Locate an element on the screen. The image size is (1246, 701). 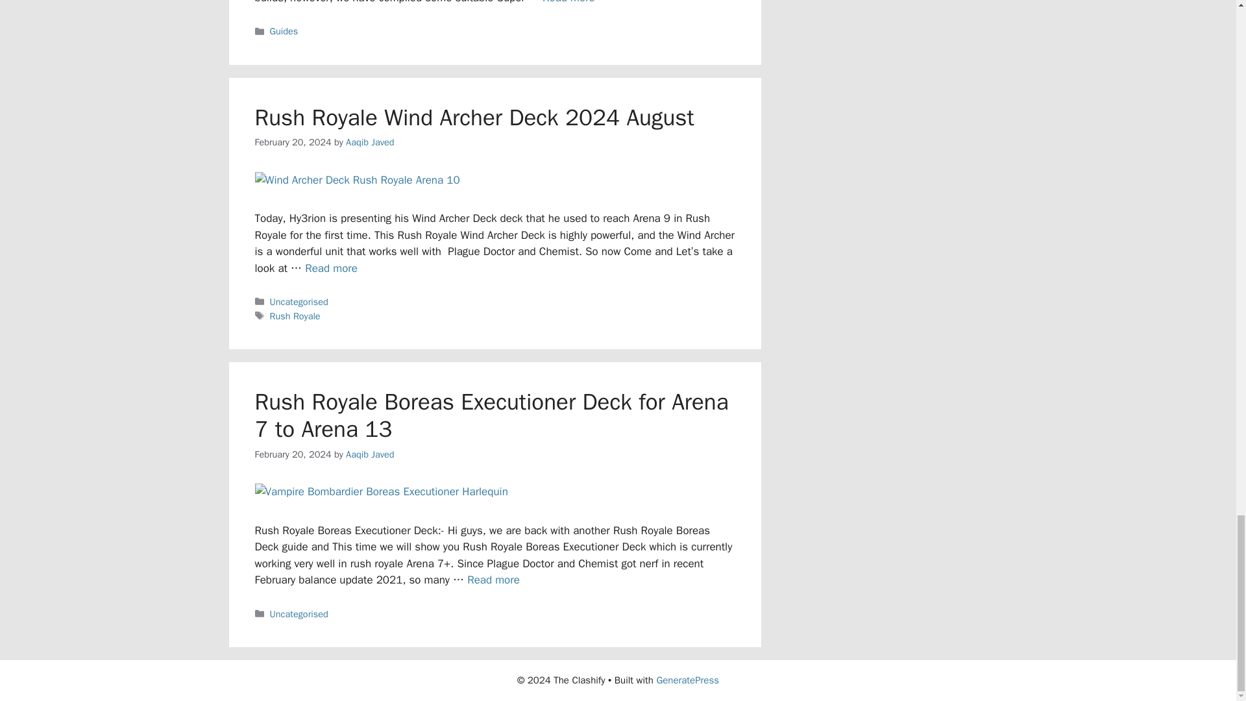
Uncategorised is located at coordinates (299, 614).